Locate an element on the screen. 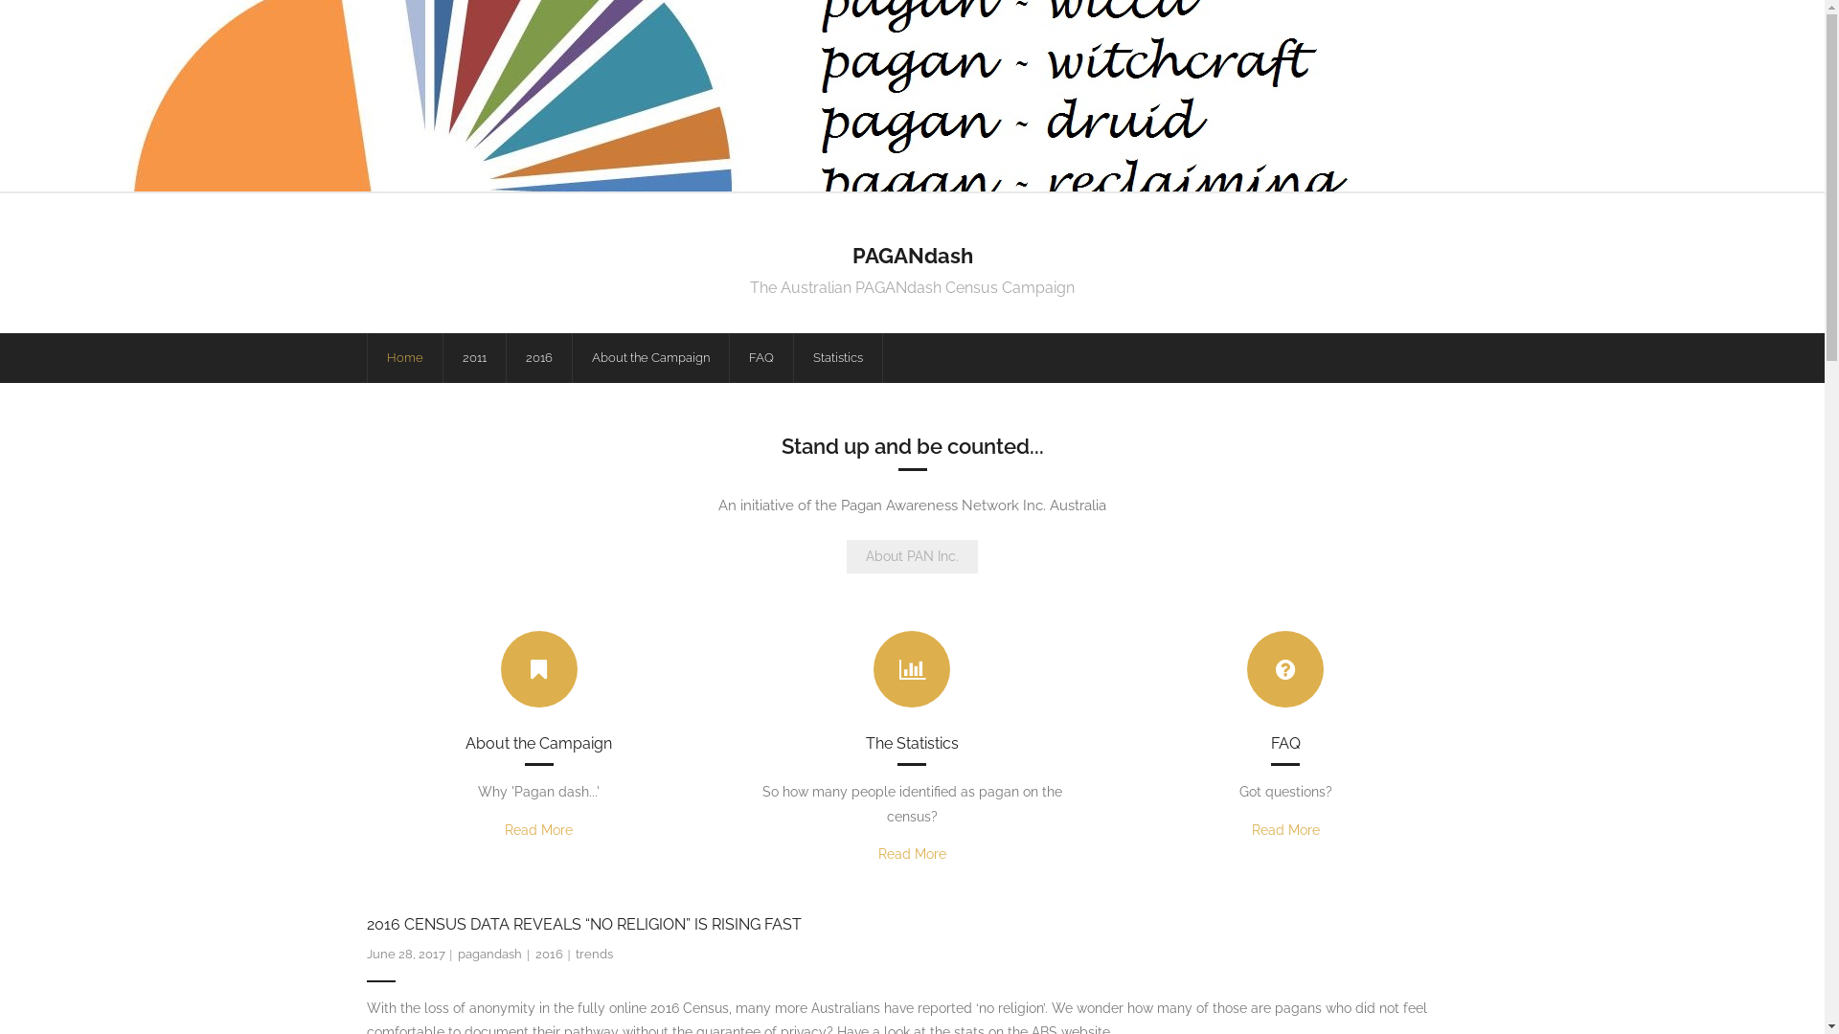  pagandash is located at coordinates (490, 954).